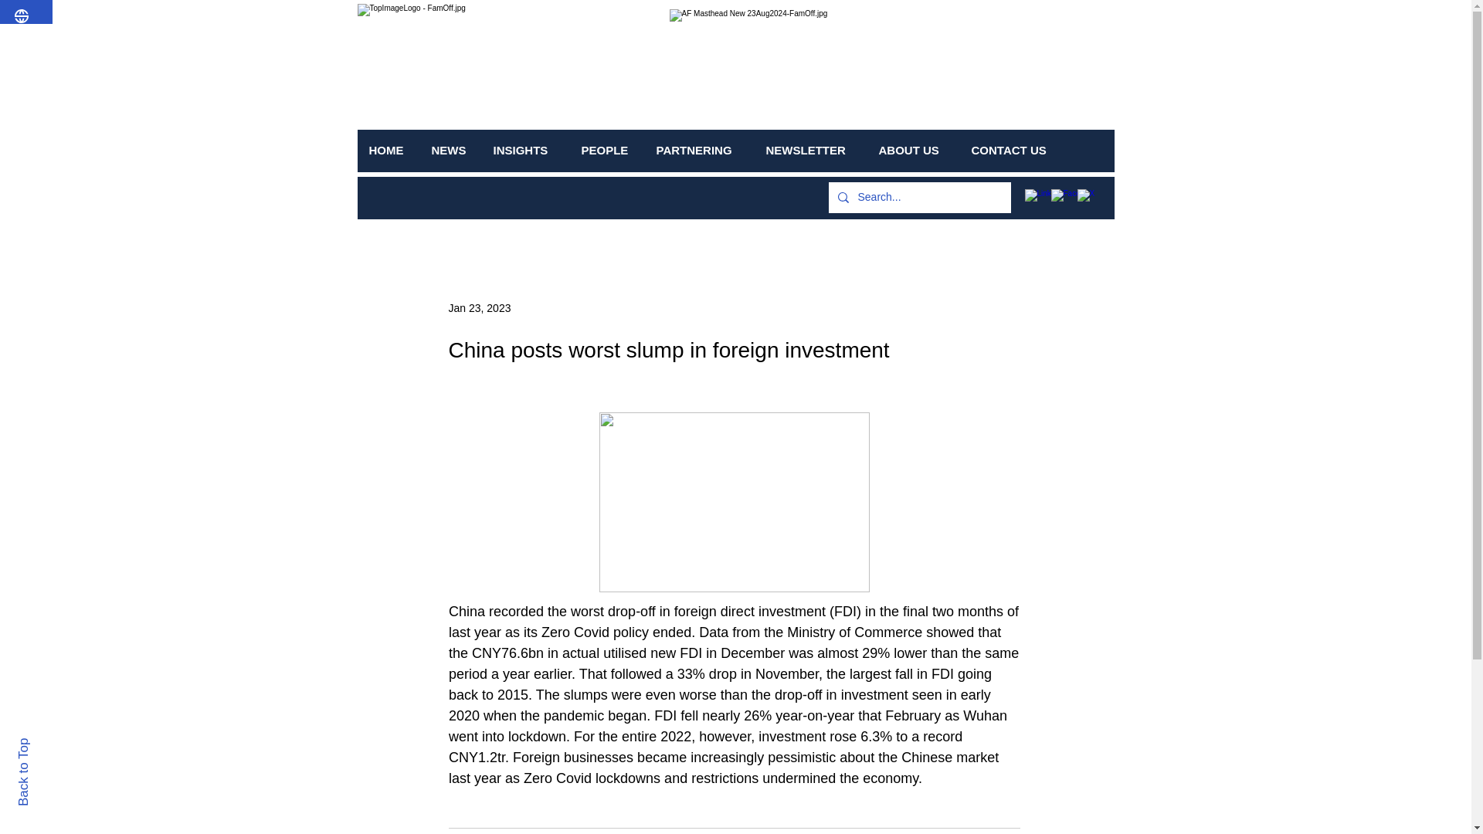  What do you see at coordinates (525, 150) in the screenshot?
I see `INSIGHTS` at bounding box center [525, 150].